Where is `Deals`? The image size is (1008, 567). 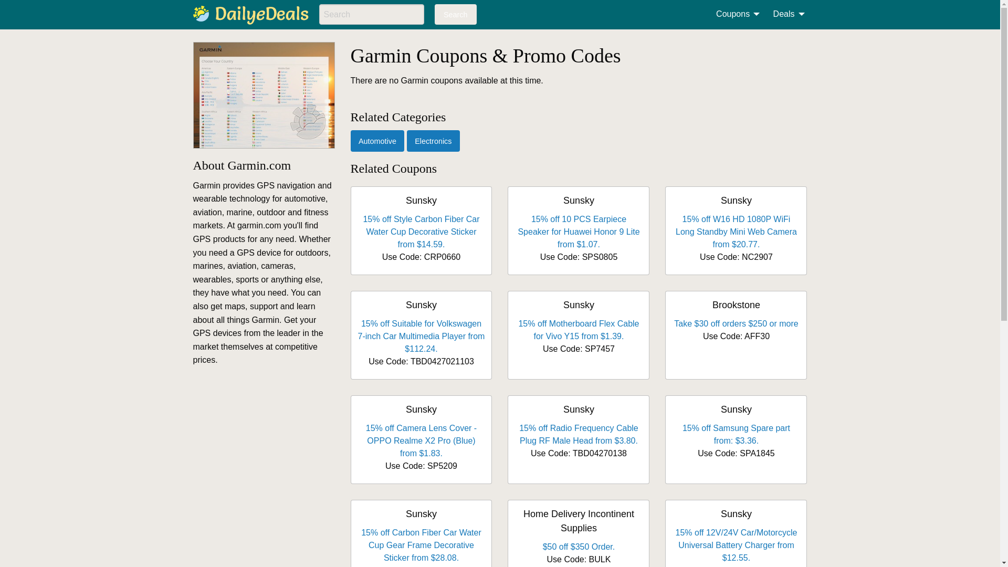
Deals is located at coordinates (786, 14).